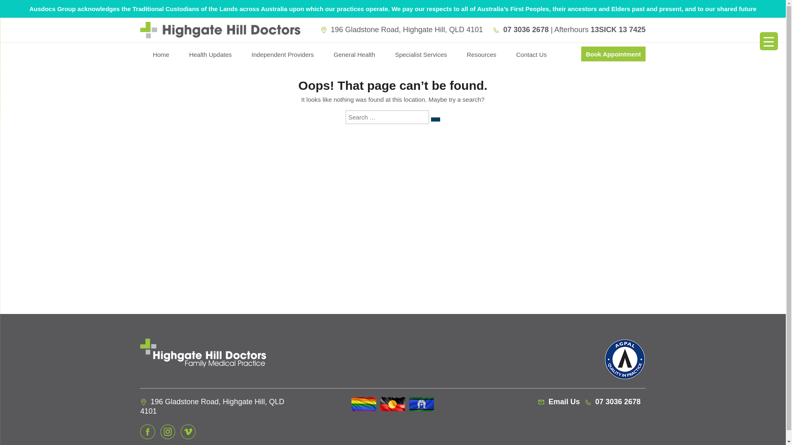  Describe the element at coordinates (559, 402) in the screenshot. I see `Email Us` at that location.